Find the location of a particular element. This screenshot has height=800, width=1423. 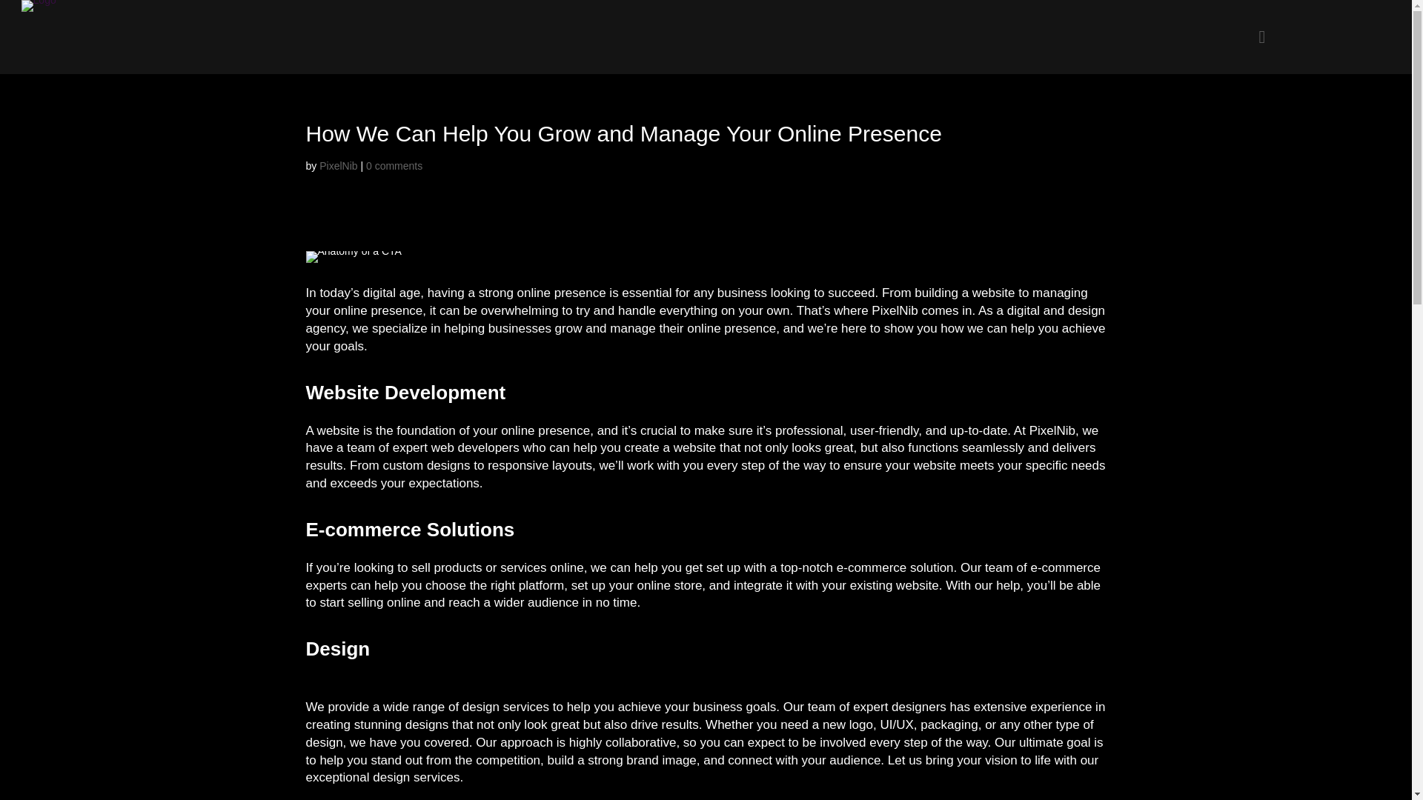

austin-distel-gUIJ0YszPig-unsplash-min is located at coordinates (353, 257).